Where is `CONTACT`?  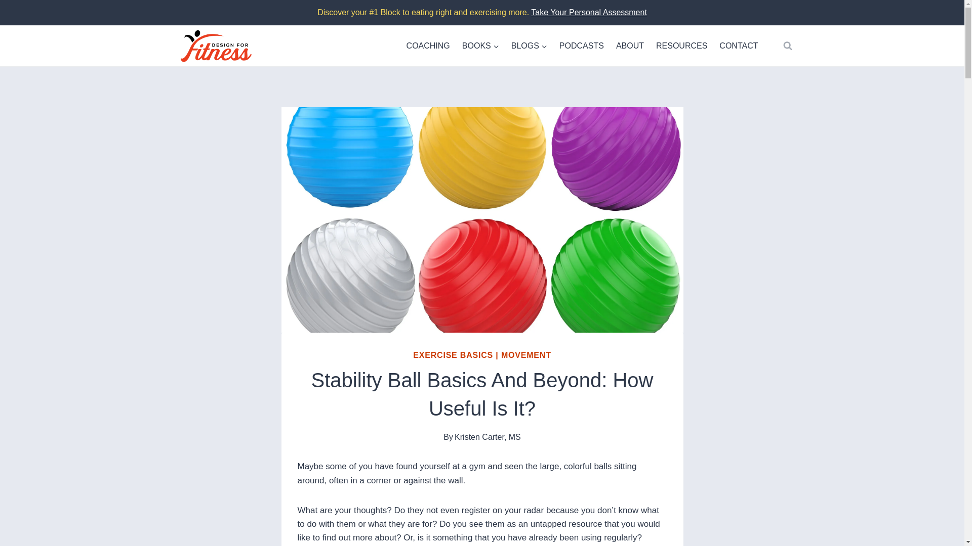 CONTACT is located at coordinates (739, 45).